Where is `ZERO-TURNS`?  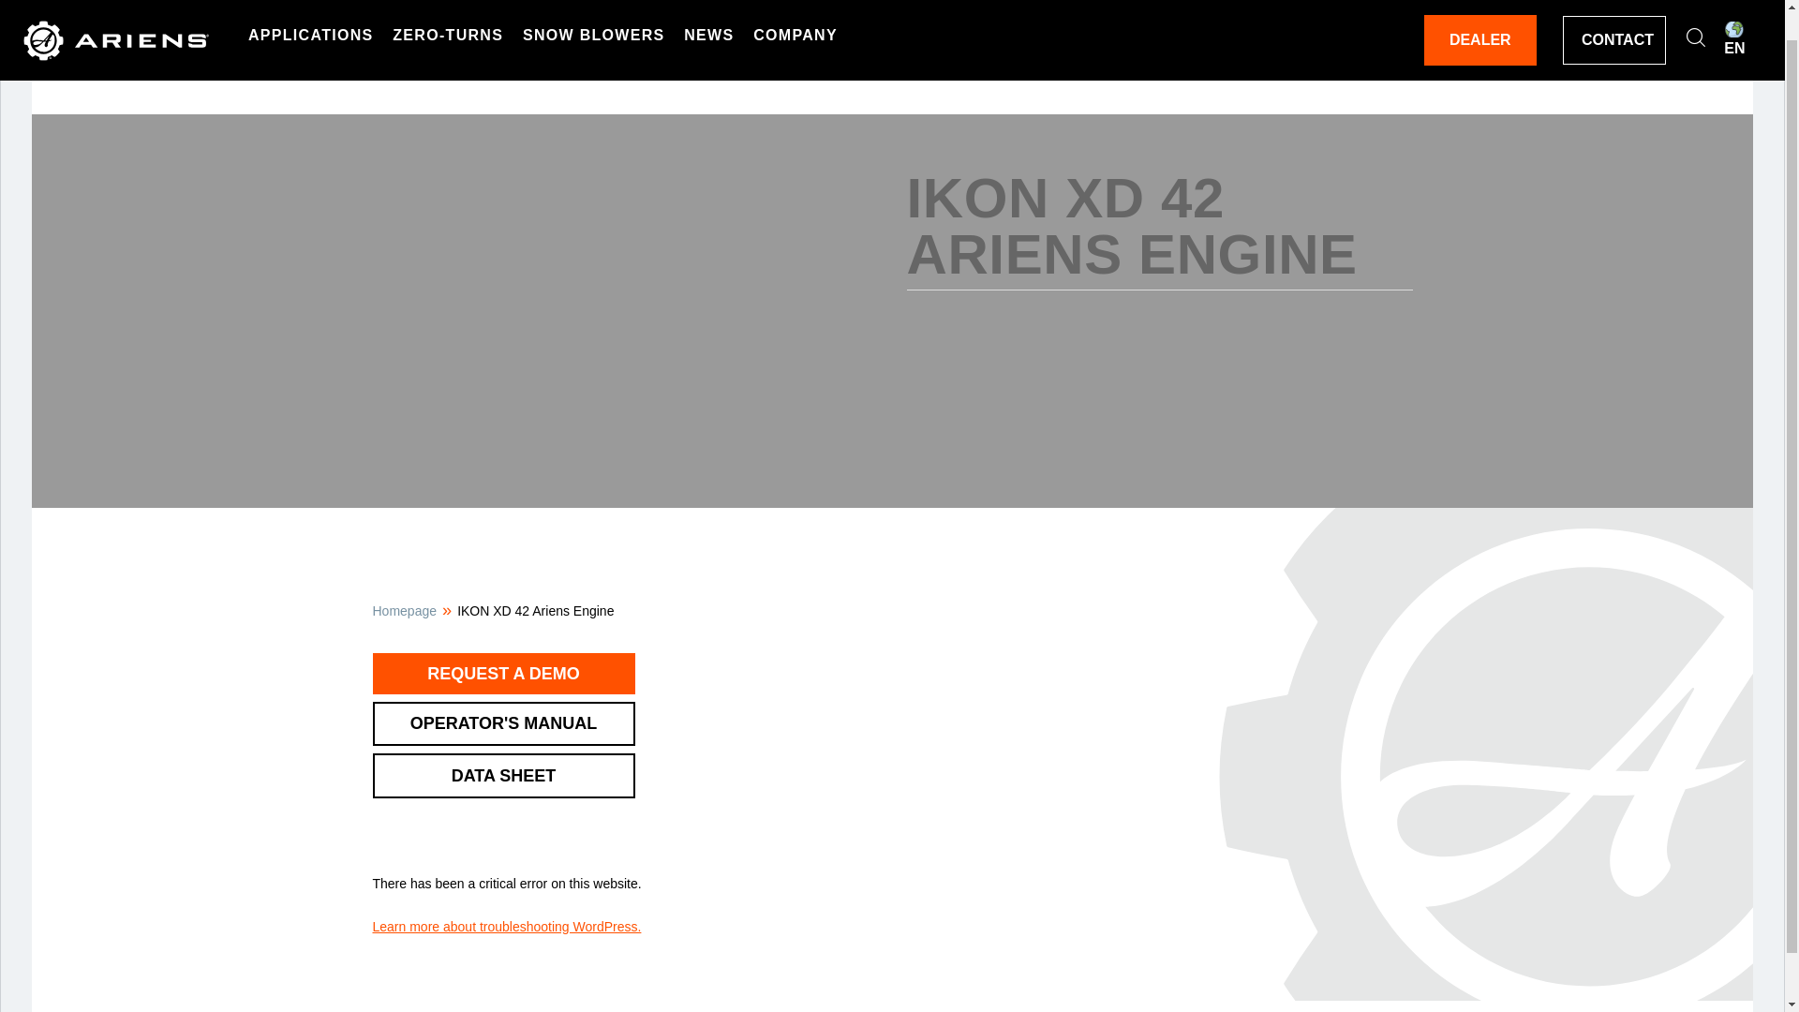
ZERO-TURNS is located at coordinates (448, 8).